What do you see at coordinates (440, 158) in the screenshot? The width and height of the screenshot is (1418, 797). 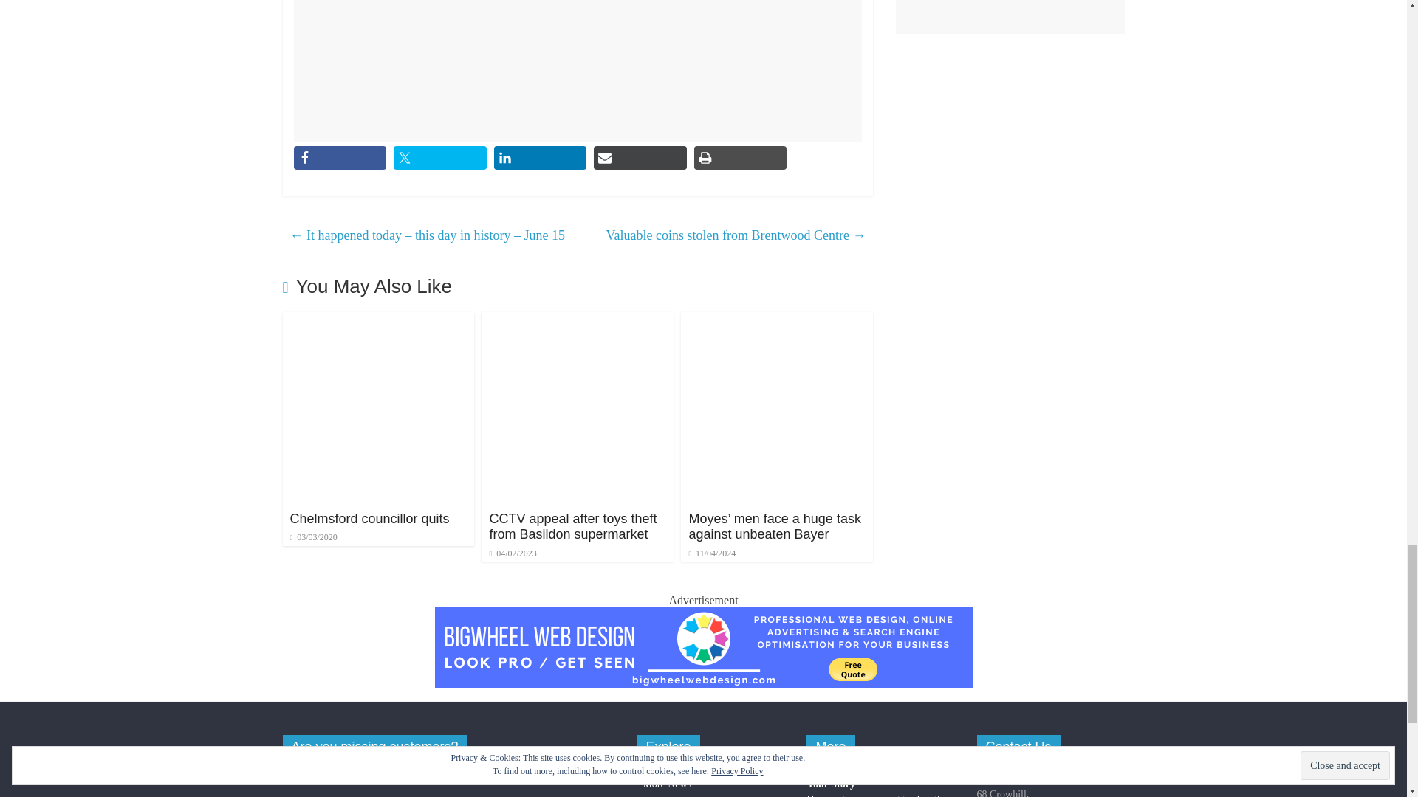 I see `Share on Twitter` at bounding box center [440, 158].